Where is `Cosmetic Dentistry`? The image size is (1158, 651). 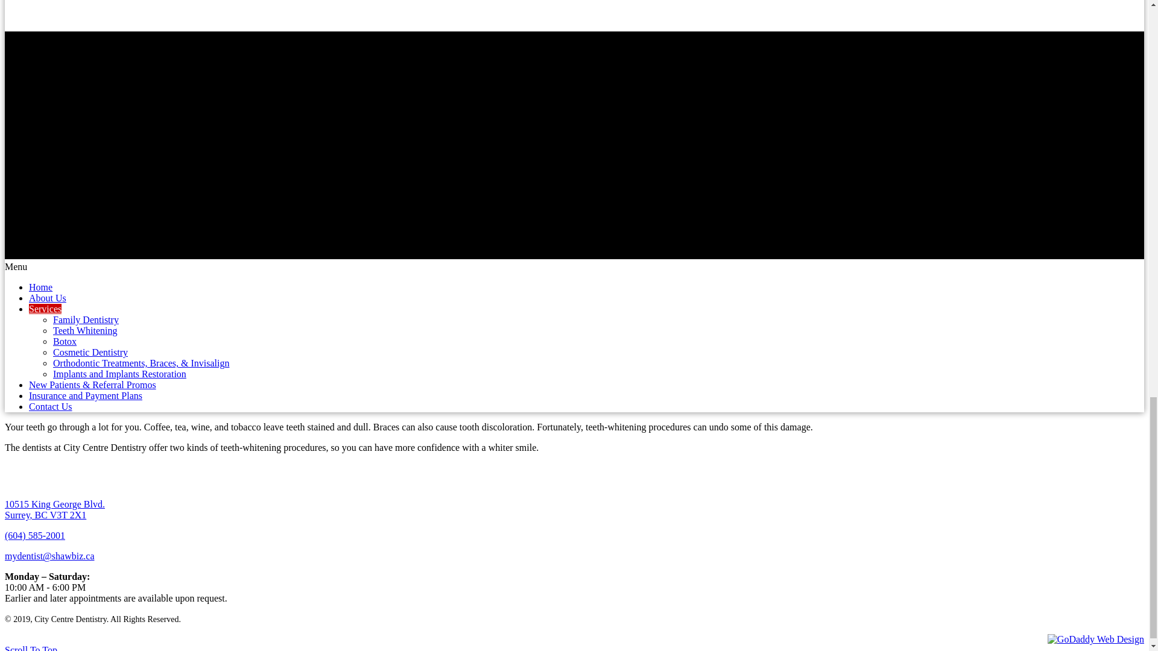 Cosmetic Dentistry is located at coordinates (119, 374).